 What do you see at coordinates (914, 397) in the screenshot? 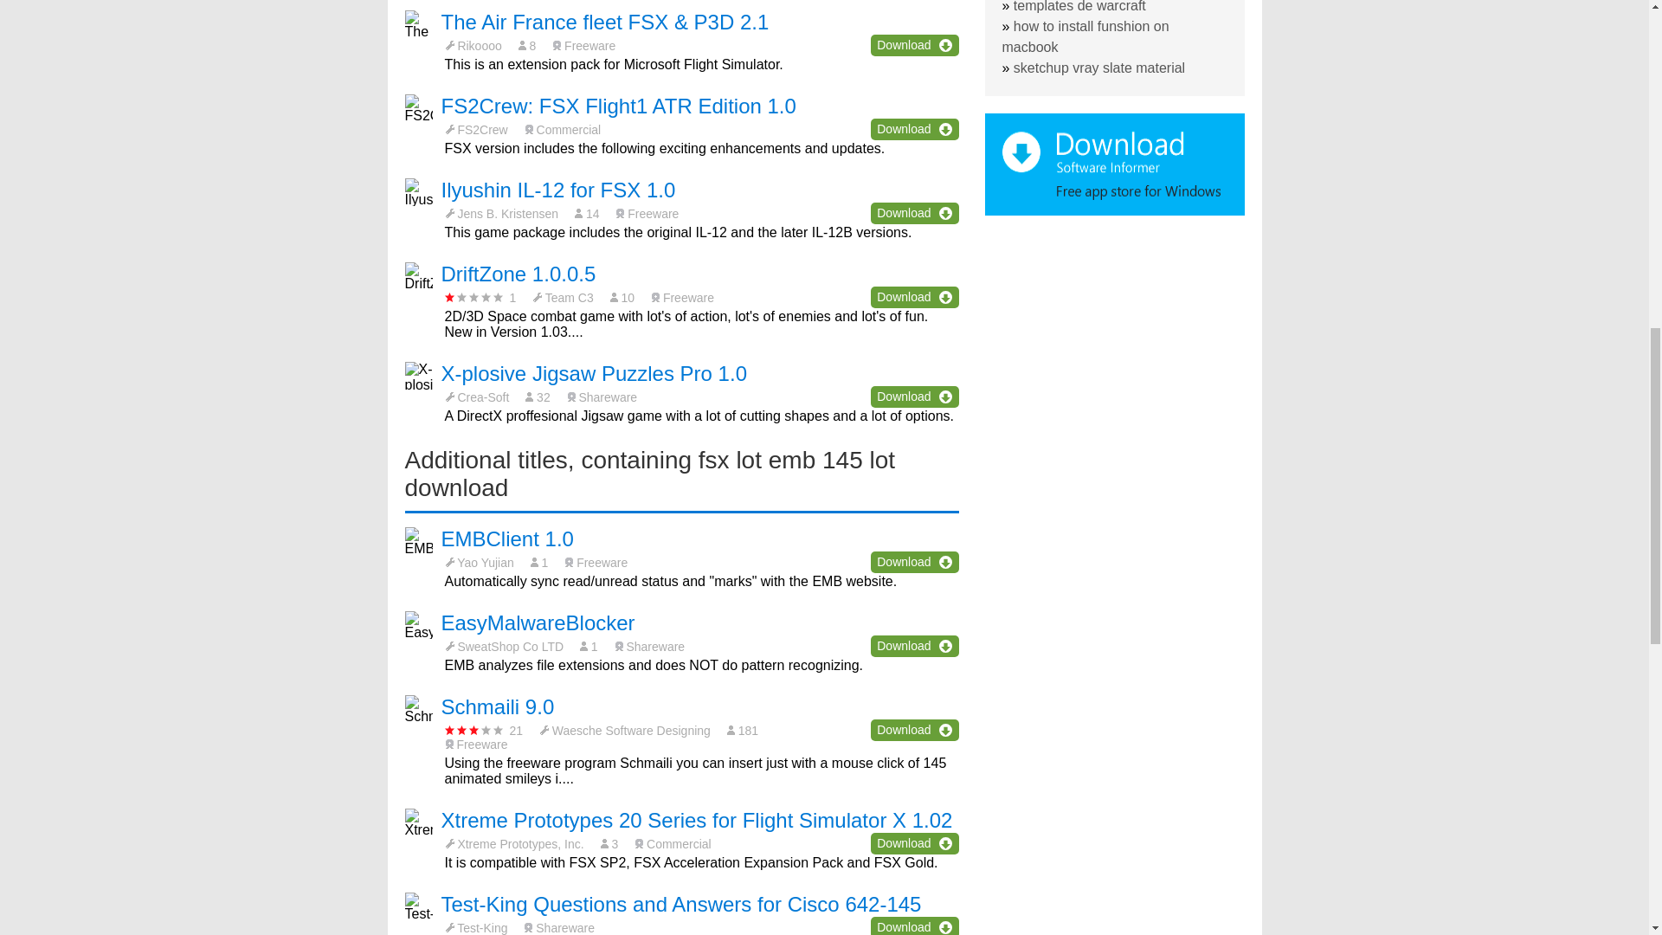
I see `Download` at bounding box center [914, 397].